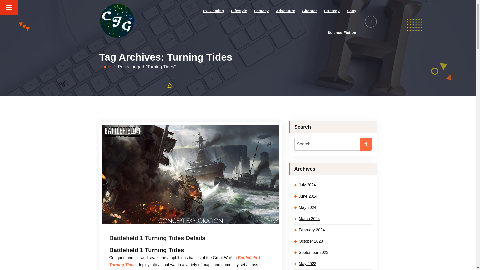 The image size is (480, 270). What do you see at coordinates (332, 11) in the screenshot?
I see `Strategy` at bounding box center [332, 11].